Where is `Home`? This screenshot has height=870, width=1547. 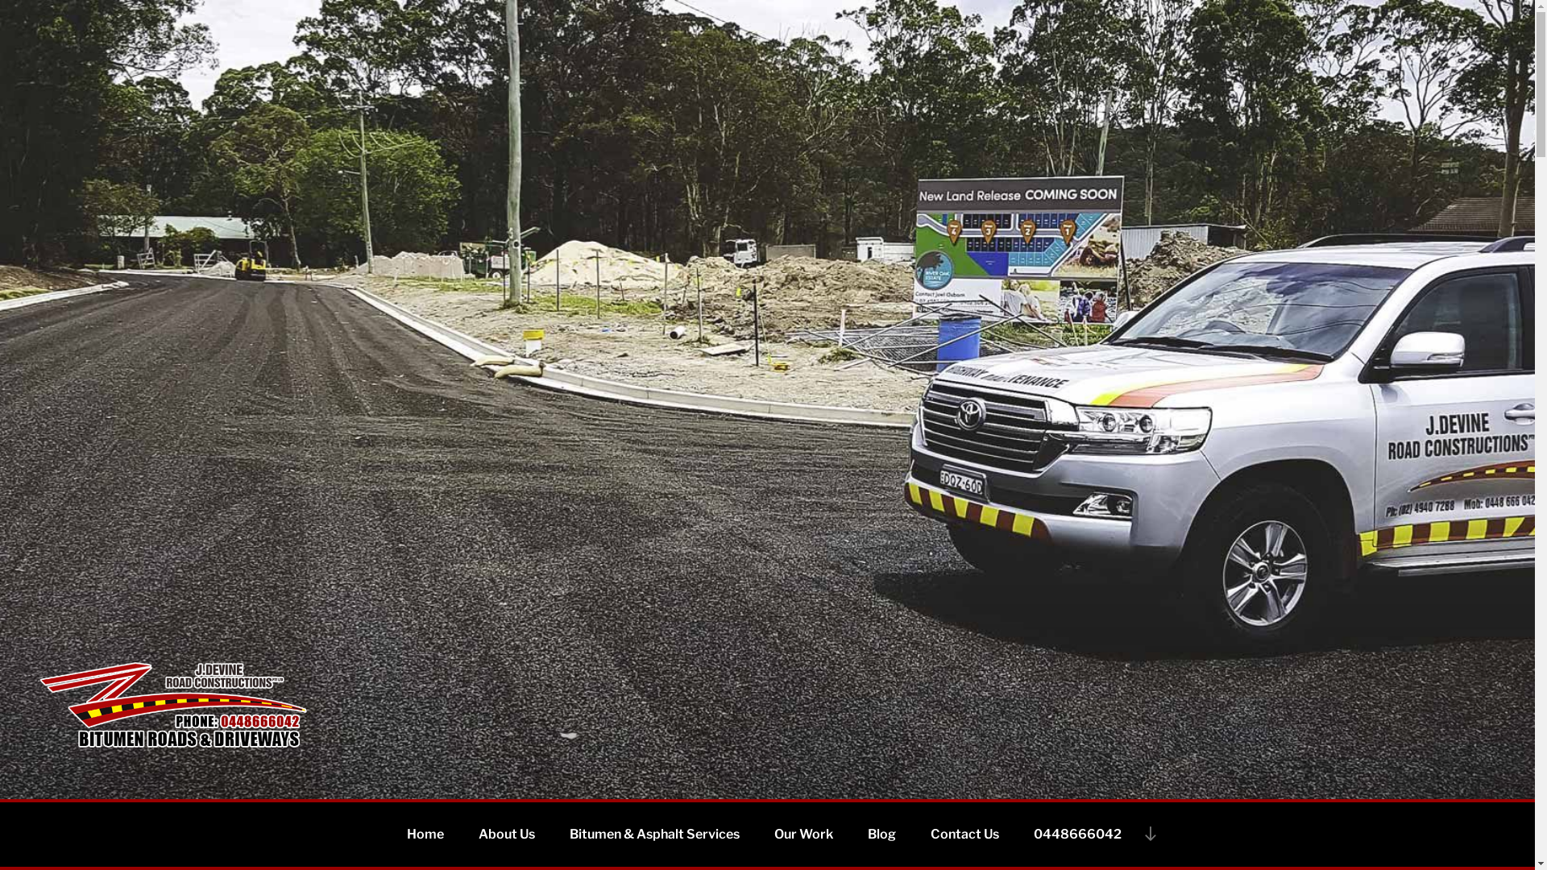
Home is located at coordinates (425, 835).